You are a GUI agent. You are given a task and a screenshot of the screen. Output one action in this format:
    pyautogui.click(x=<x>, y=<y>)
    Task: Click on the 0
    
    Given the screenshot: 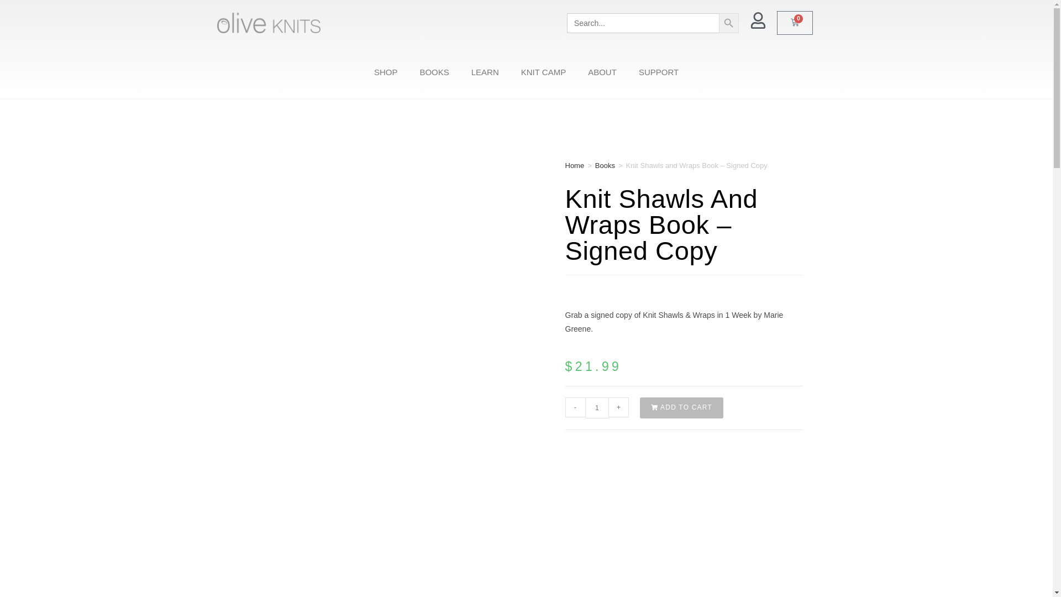 What is the action you would take?
    pyautogui.click(x=795, y=23)
    